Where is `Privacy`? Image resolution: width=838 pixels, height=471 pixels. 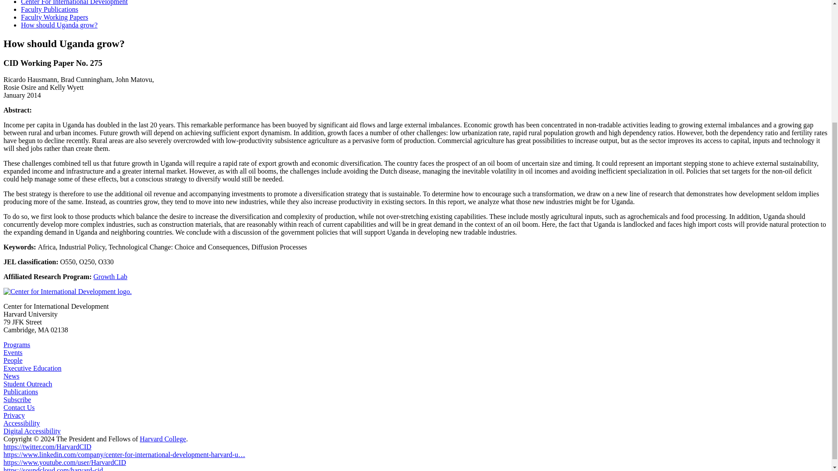
Privacy is located at coordinates (14, 415).